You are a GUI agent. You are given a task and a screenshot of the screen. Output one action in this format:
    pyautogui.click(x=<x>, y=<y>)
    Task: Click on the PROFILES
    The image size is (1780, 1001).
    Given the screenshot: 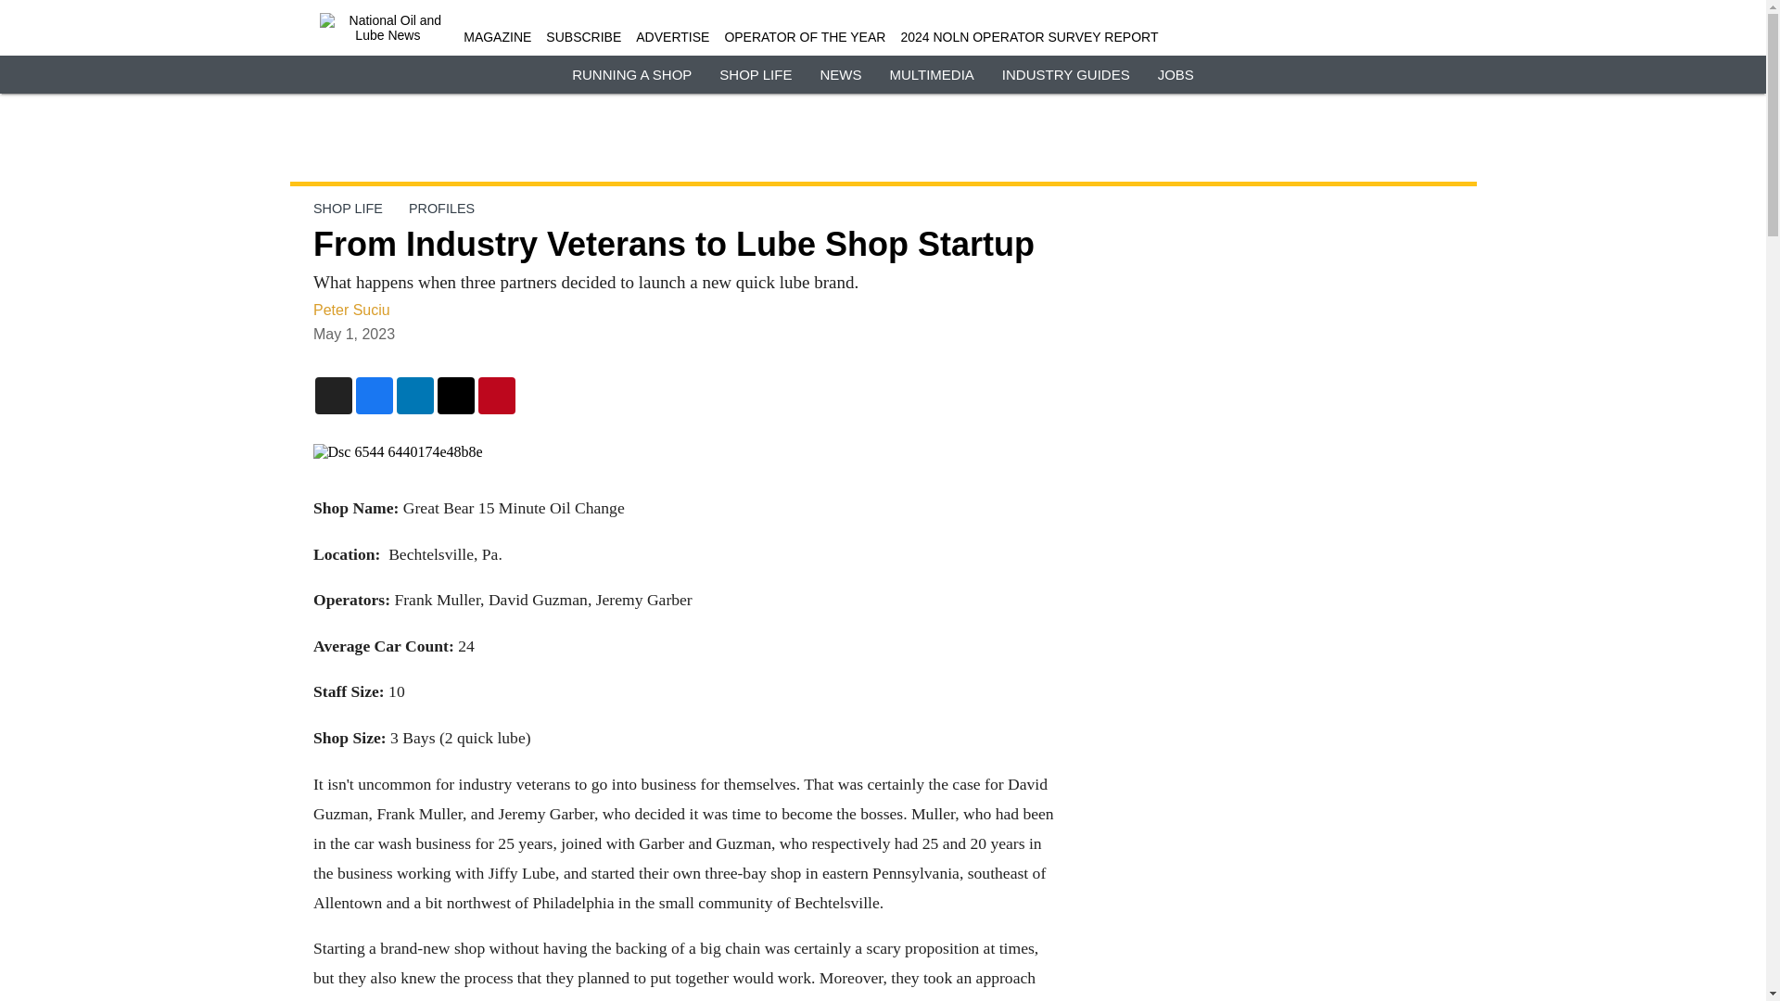 What is the action you would take?
    pyautogui.click(x=439, y=209)
    